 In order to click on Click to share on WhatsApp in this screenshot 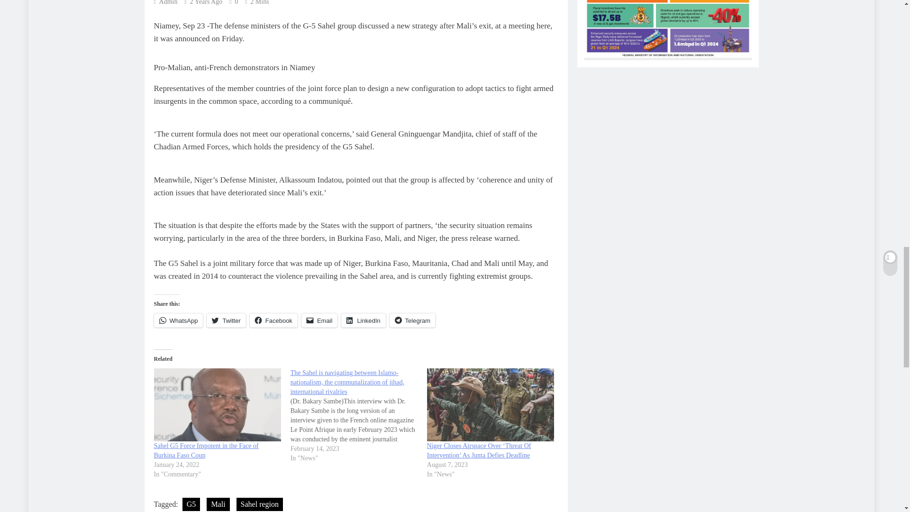, I will do `click(178, 320)`.